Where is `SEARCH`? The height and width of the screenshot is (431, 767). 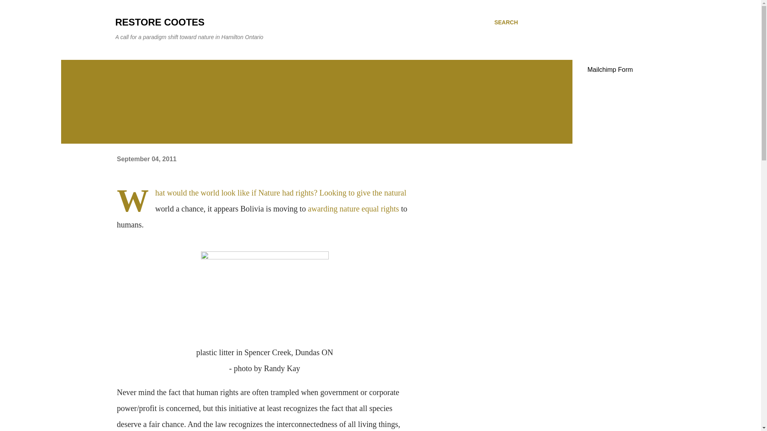
SEARCH is located at coordinates (506, 22).